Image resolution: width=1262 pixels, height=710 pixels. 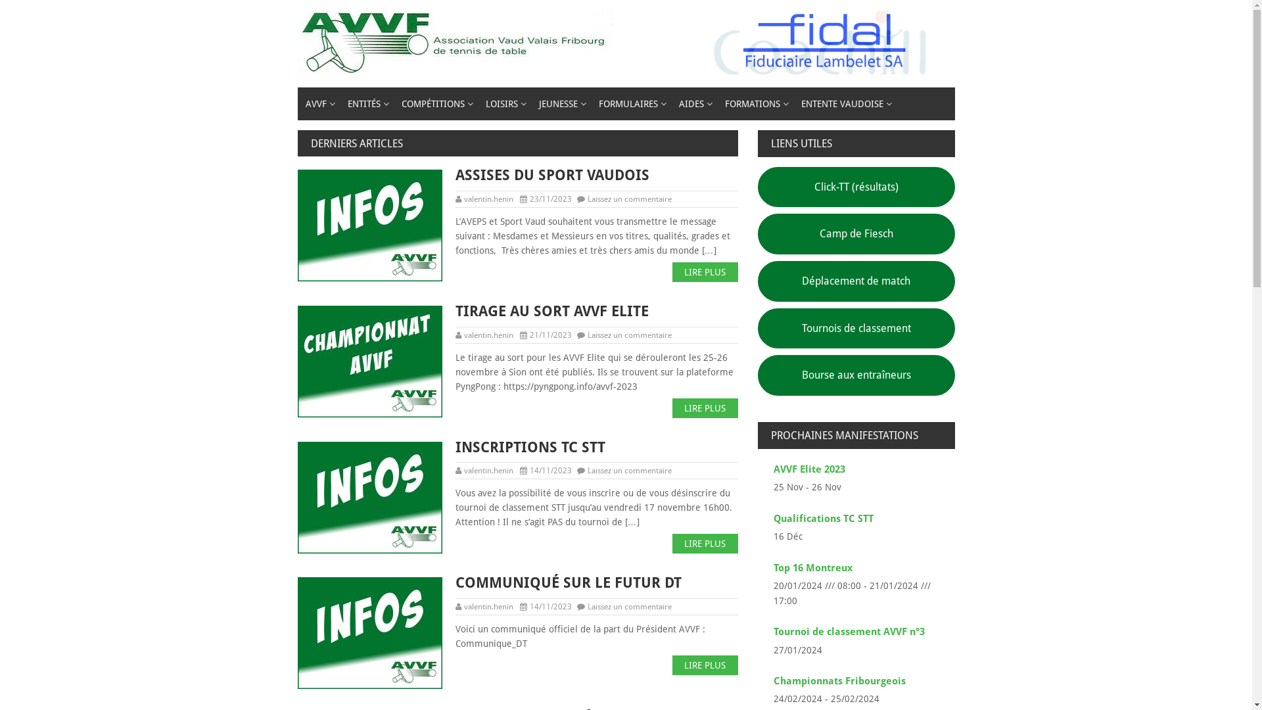 What do you see at coordinates (630, 335) in the screenshot?
I see `Laissez un commentaire` at bounding box center [630, 335].